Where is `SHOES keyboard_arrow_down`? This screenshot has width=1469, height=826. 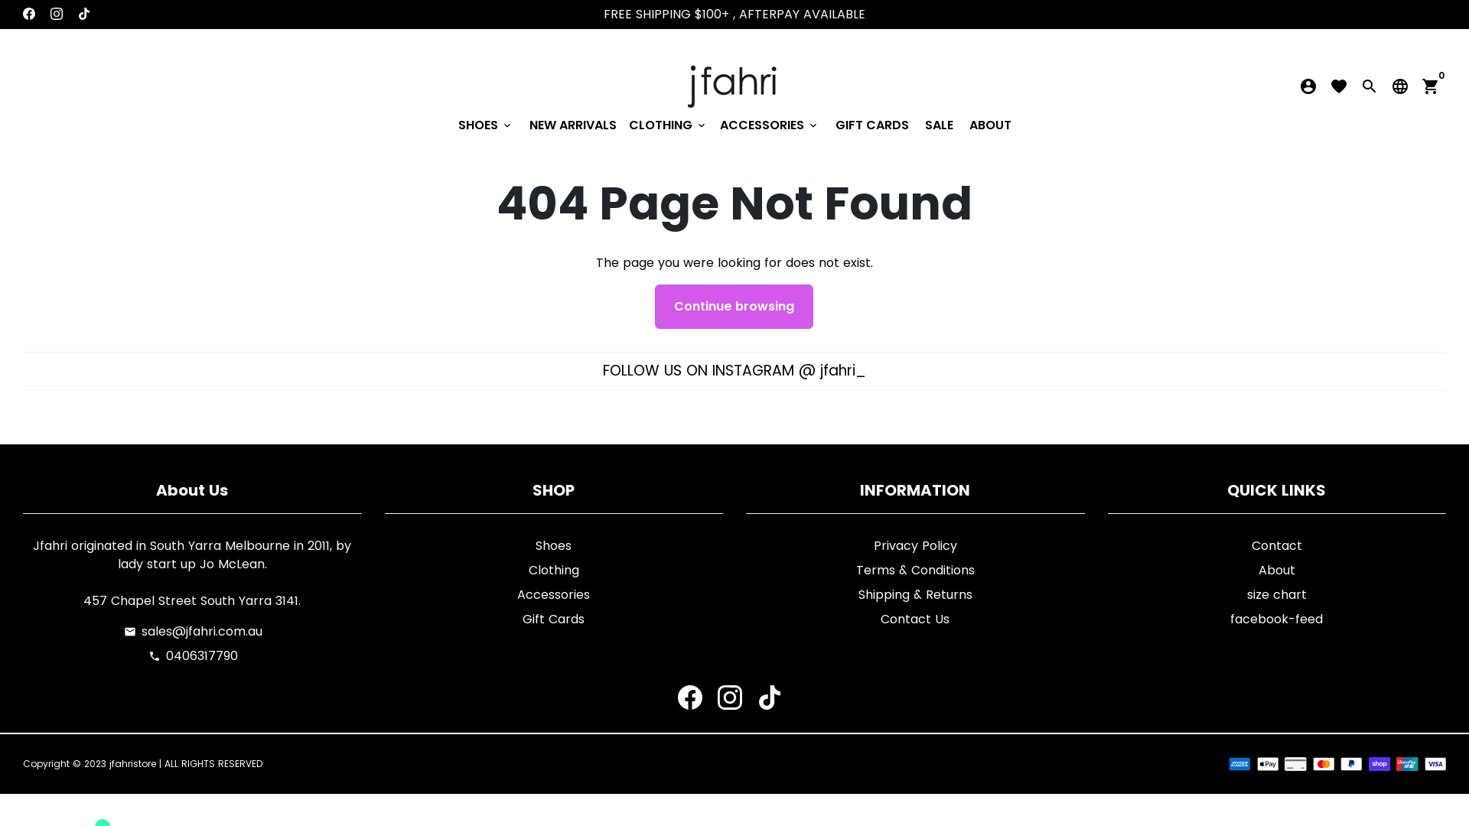
SHOES keyboard_arrow_down is located at coordinates (485, 125).